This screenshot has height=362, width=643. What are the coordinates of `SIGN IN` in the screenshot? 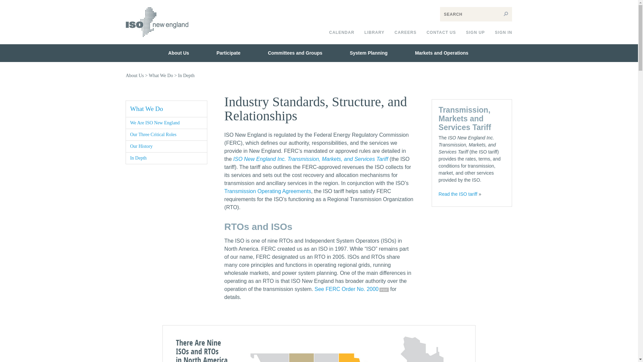 It's located at (504, 33).